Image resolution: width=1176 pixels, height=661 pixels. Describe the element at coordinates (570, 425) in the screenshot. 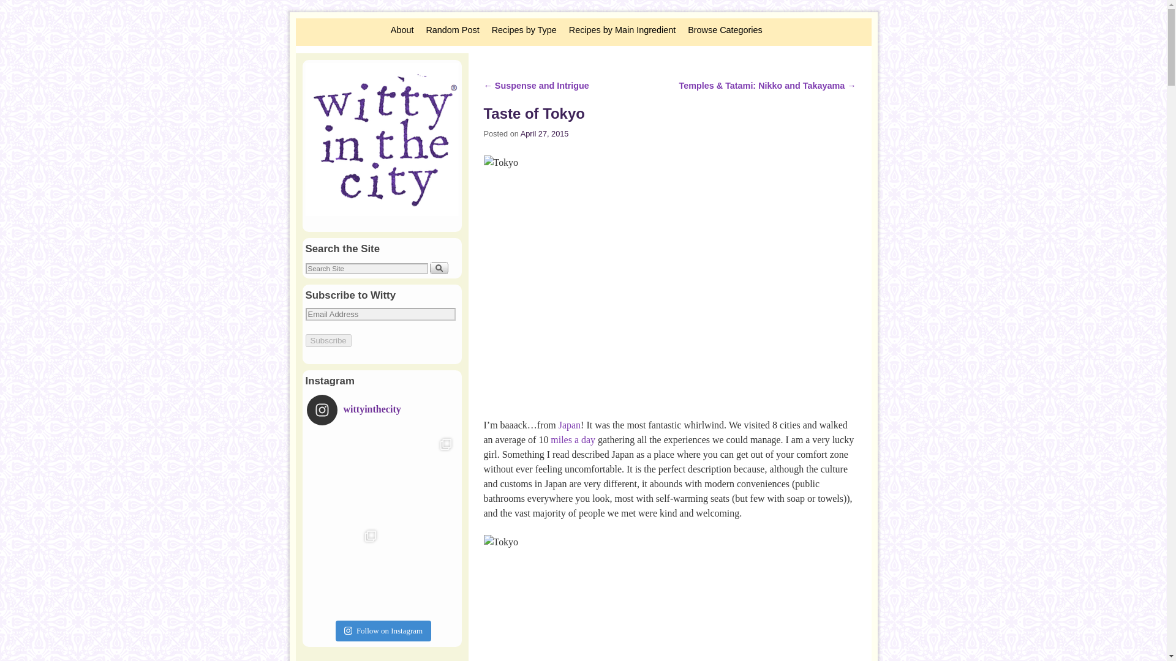

I see `String Bean Tempura and Global Supper Club: Japan Edition` at that location.